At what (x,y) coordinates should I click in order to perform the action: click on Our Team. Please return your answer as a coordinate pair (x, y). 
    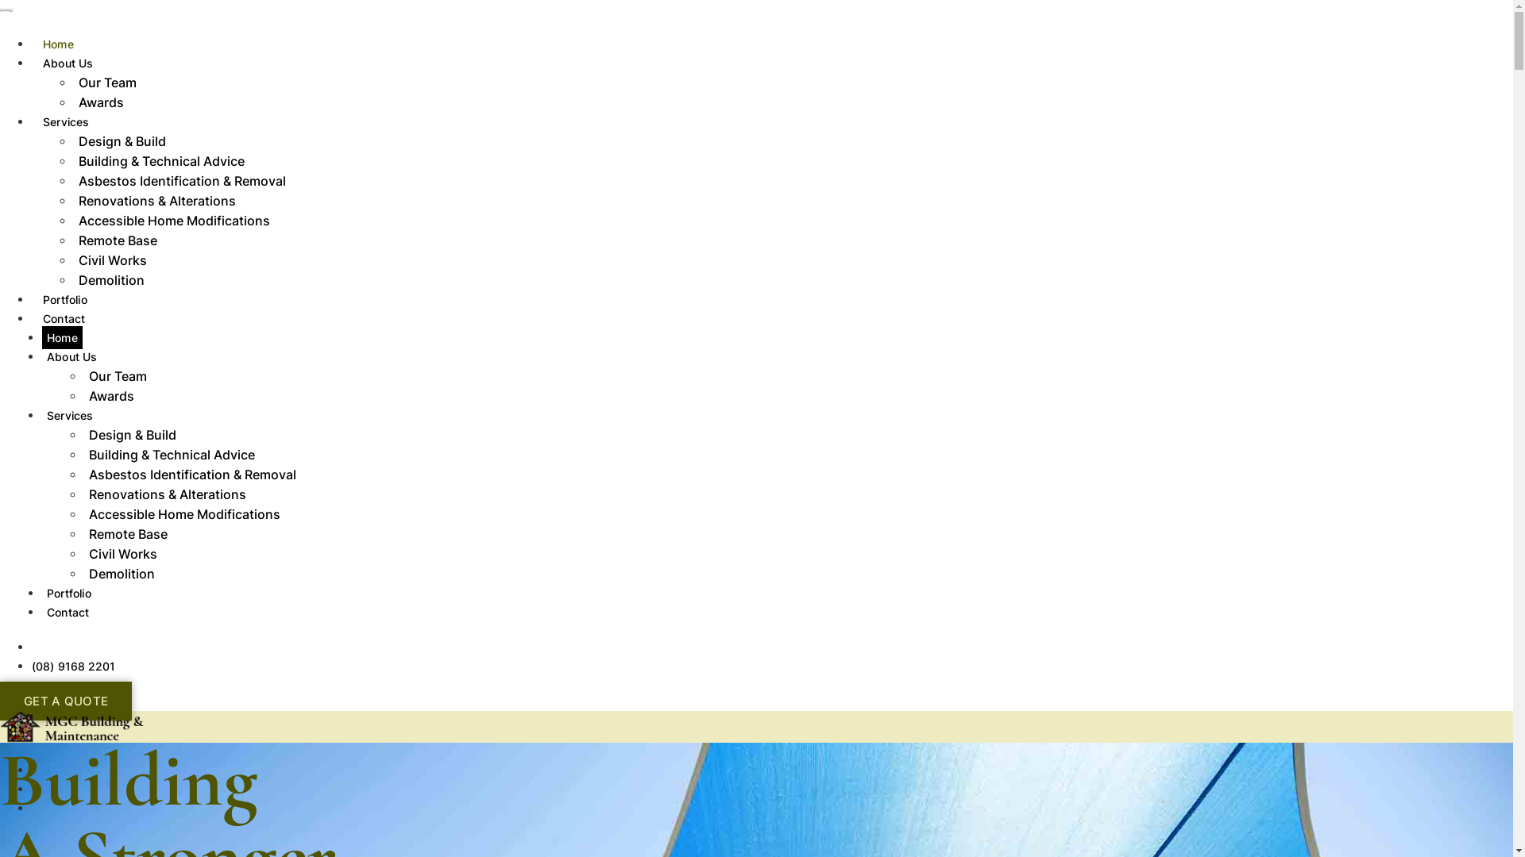
    Looking at the image, I should click on (118, 376).